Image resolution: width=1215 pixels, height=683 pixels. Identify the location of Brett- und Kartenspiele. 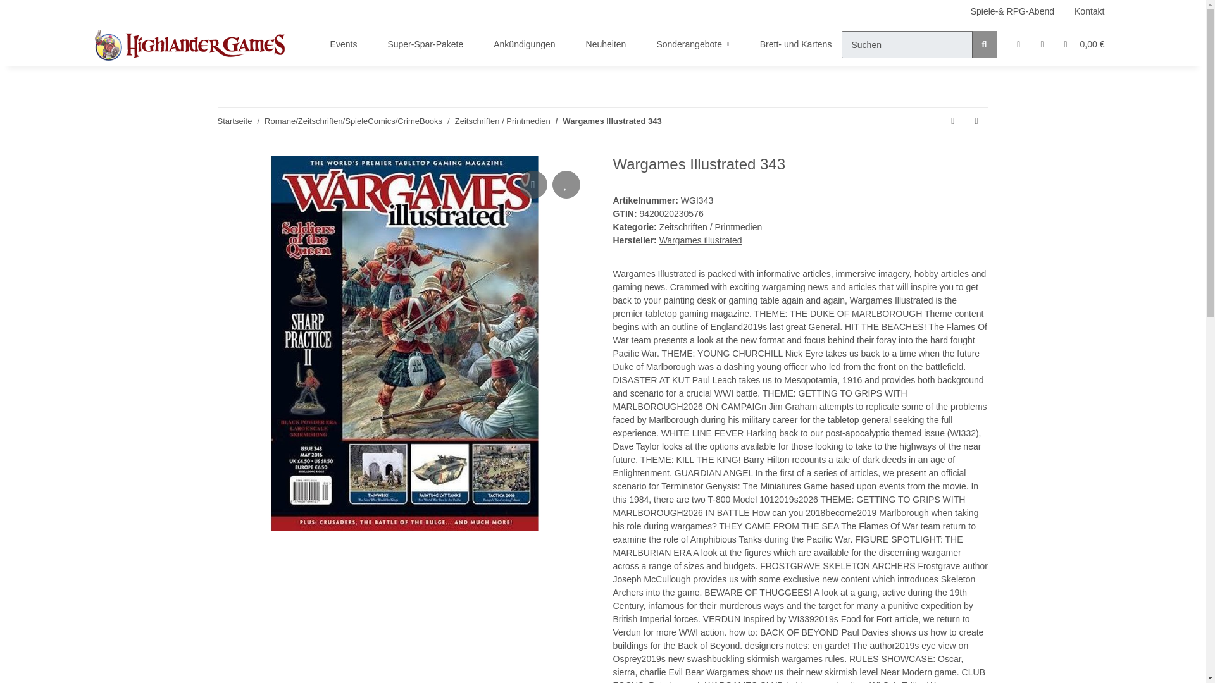
(809, 44).